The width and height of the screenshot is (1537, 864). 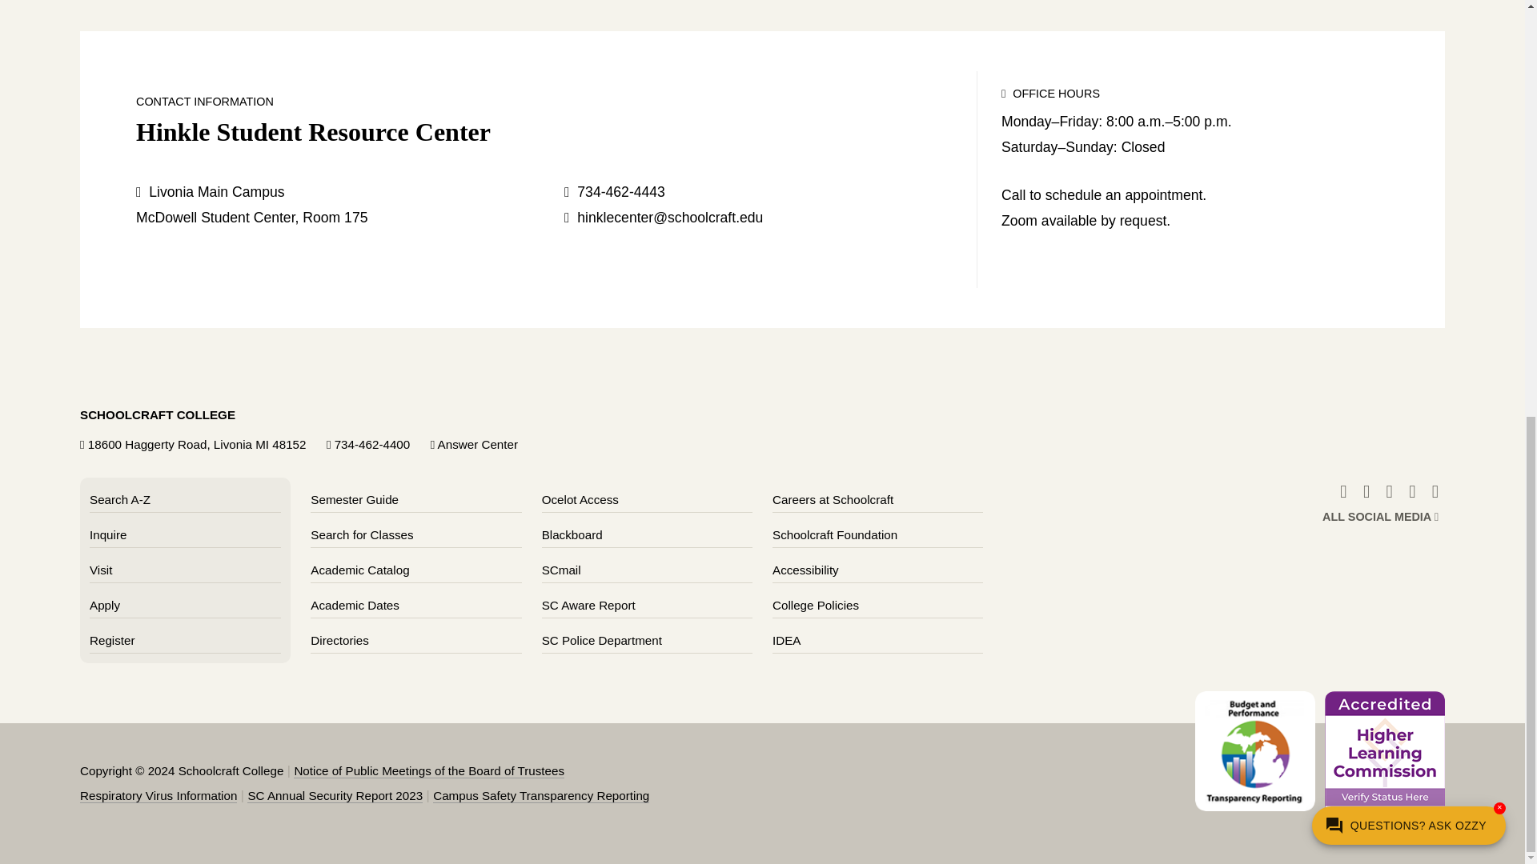 I want to click on Opens a new website, so click(x=833, y=499).